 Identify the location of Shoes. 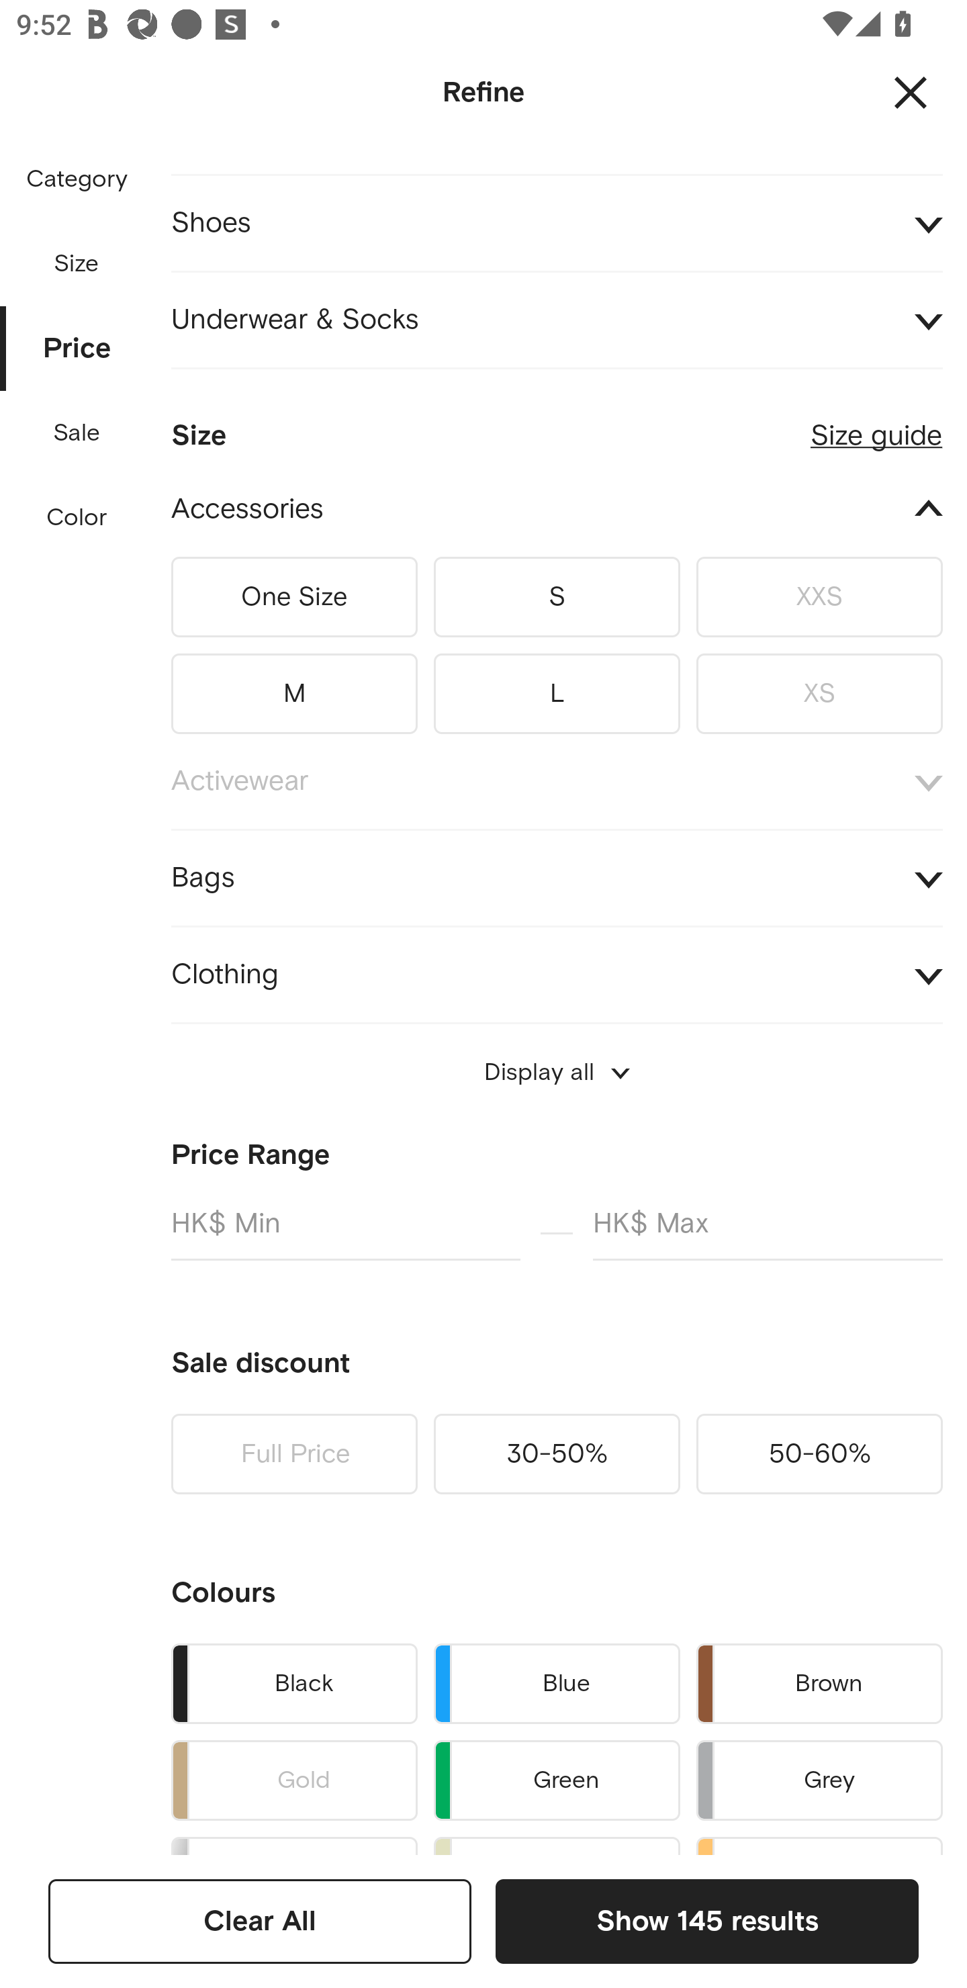
(557, 223).